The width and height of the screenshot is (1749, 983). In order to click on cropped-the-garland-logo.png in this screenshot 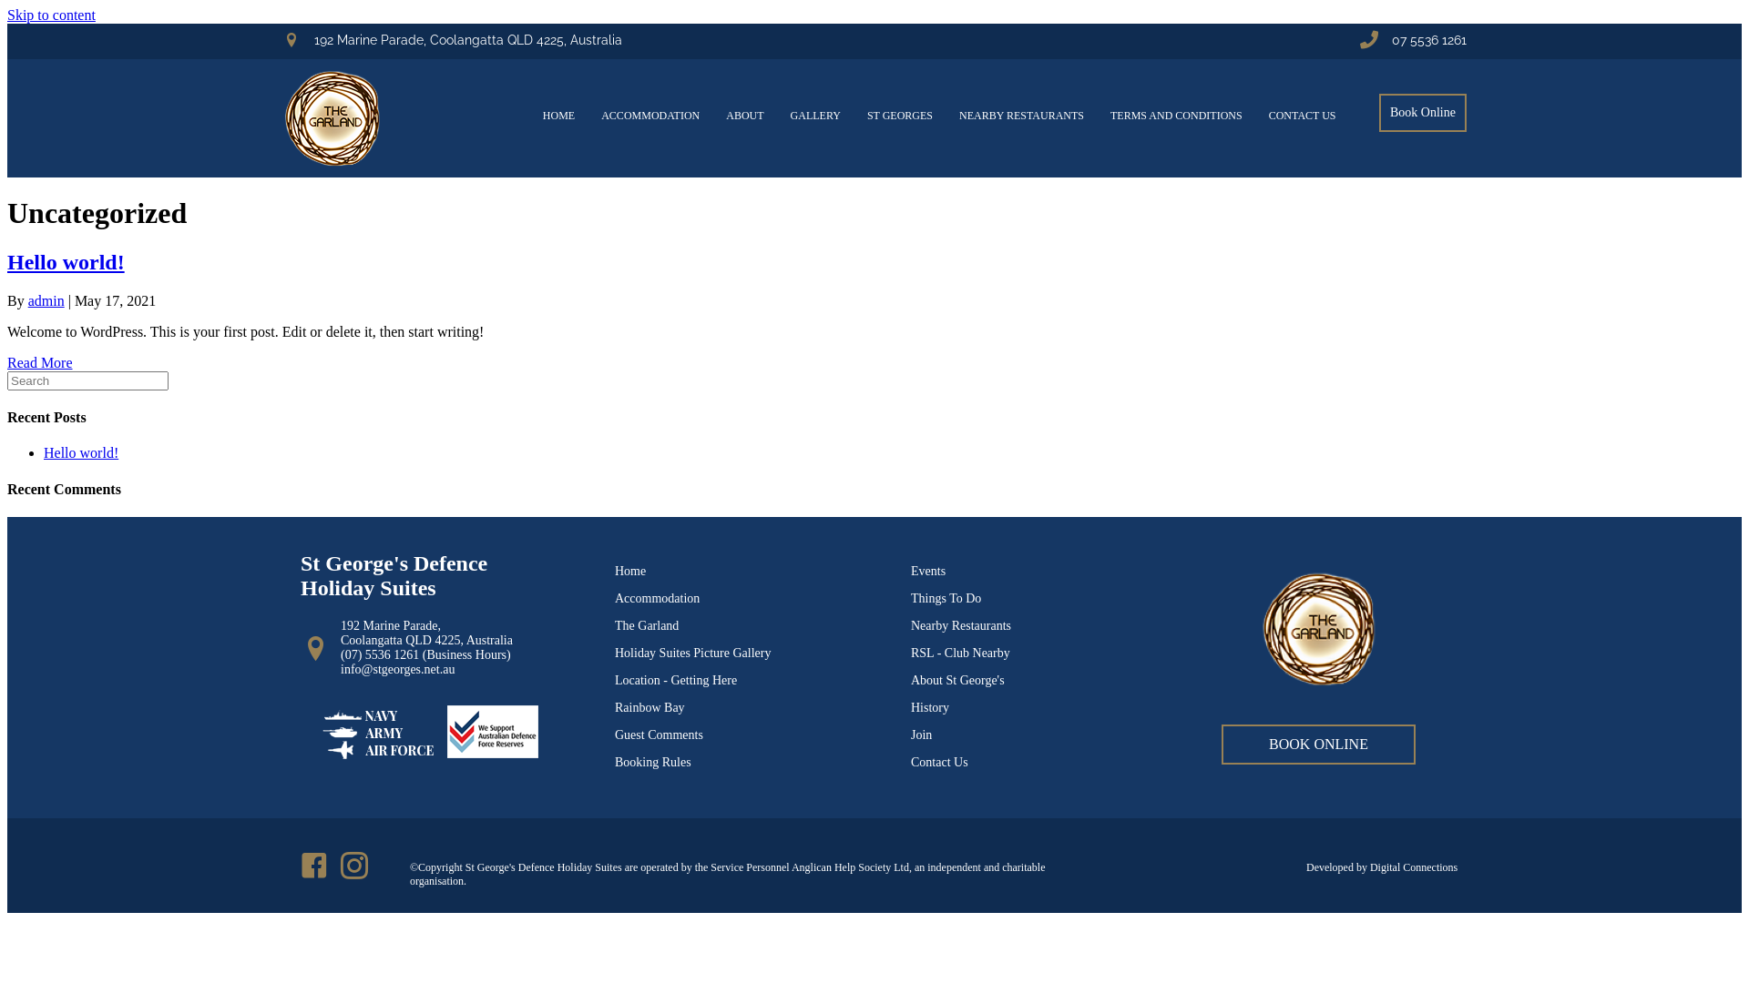, I will do `click(1318, 629)`.